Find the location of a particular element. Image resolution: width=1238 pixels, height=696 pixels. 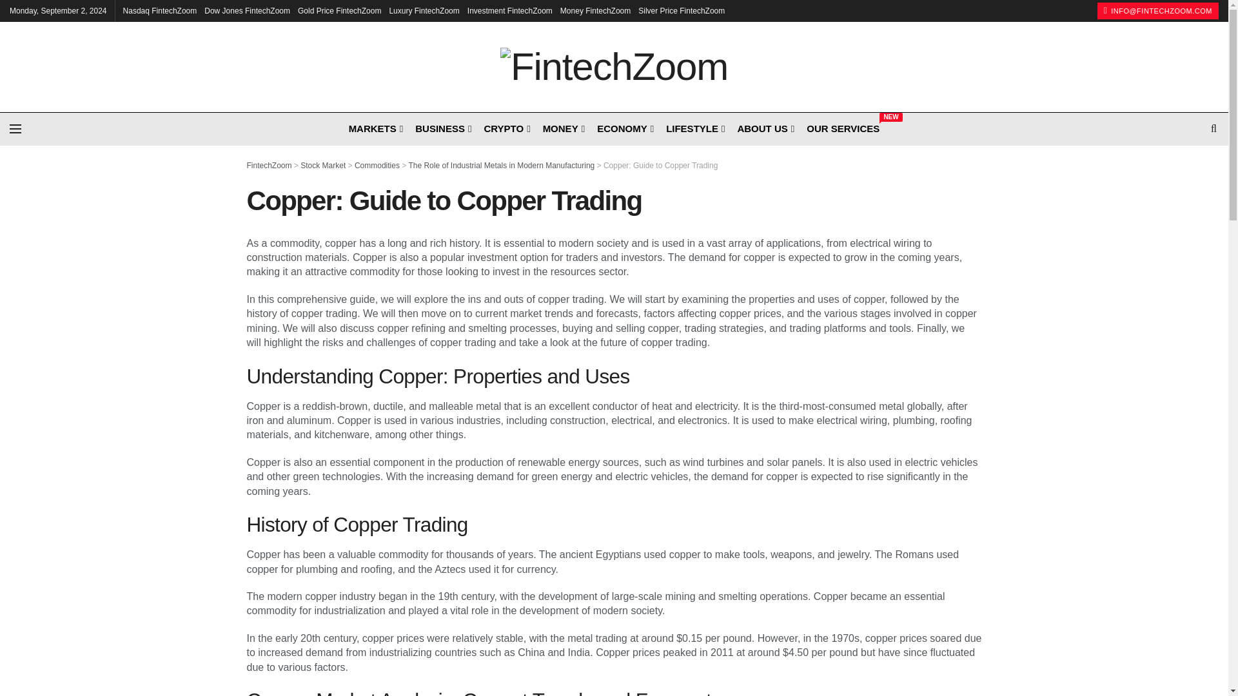

Dow Jones FintechZoom is located at coordinates (246, 10).